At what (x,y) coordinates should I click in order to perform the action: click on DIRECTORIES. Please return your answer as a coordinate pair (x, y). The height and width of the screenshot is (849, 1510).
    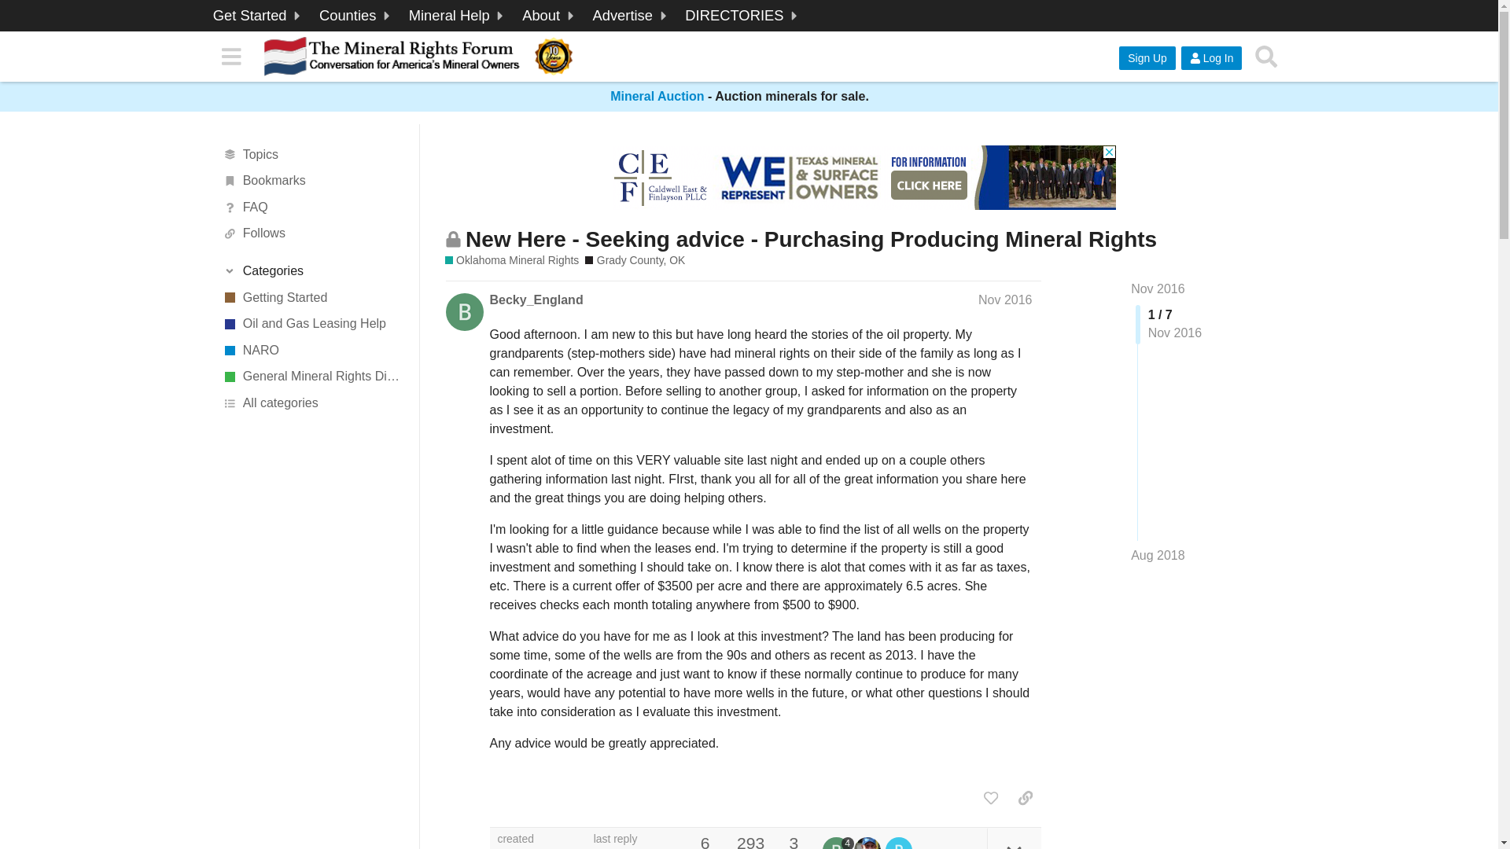
    Looking at the image, I should click on (742, 16).